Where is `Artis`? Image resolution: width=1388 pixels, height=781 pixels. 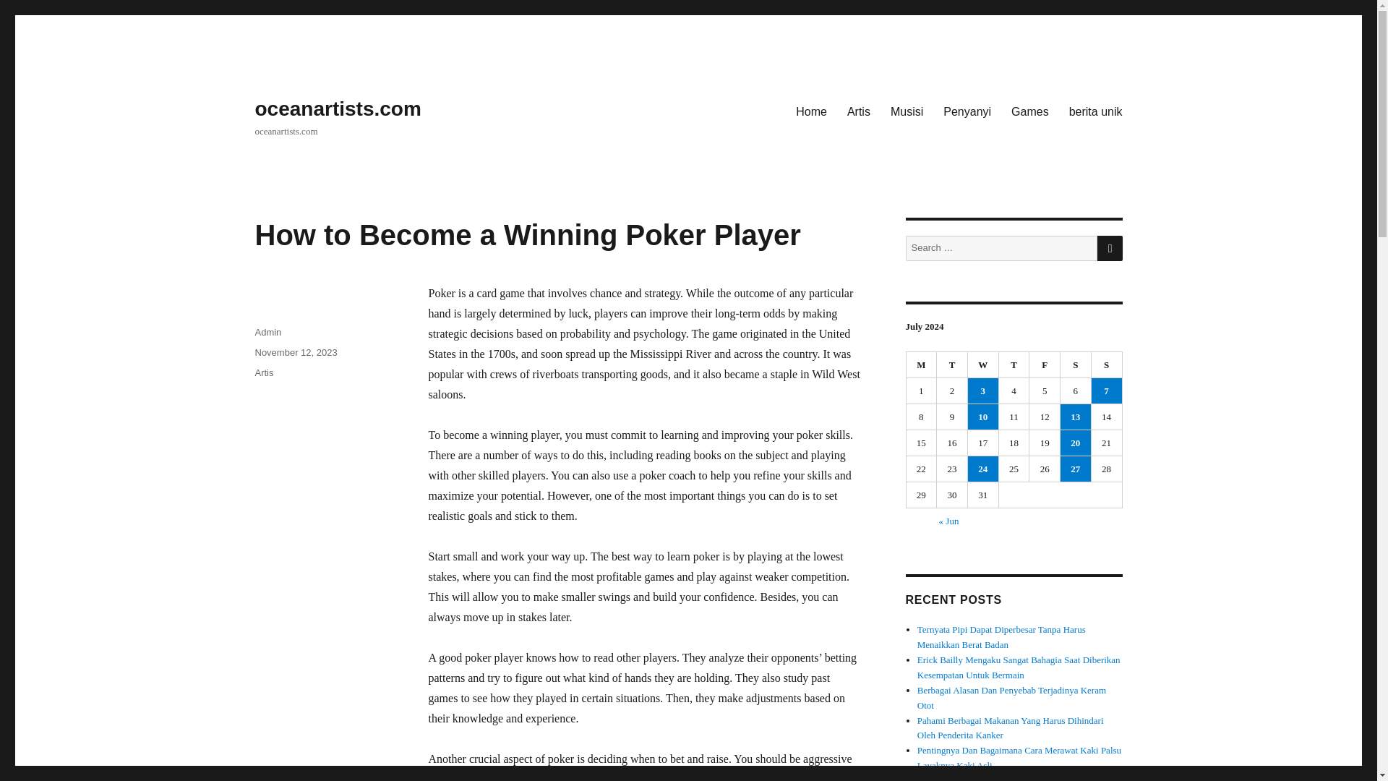 Artis is located at coordinates (263, 372).